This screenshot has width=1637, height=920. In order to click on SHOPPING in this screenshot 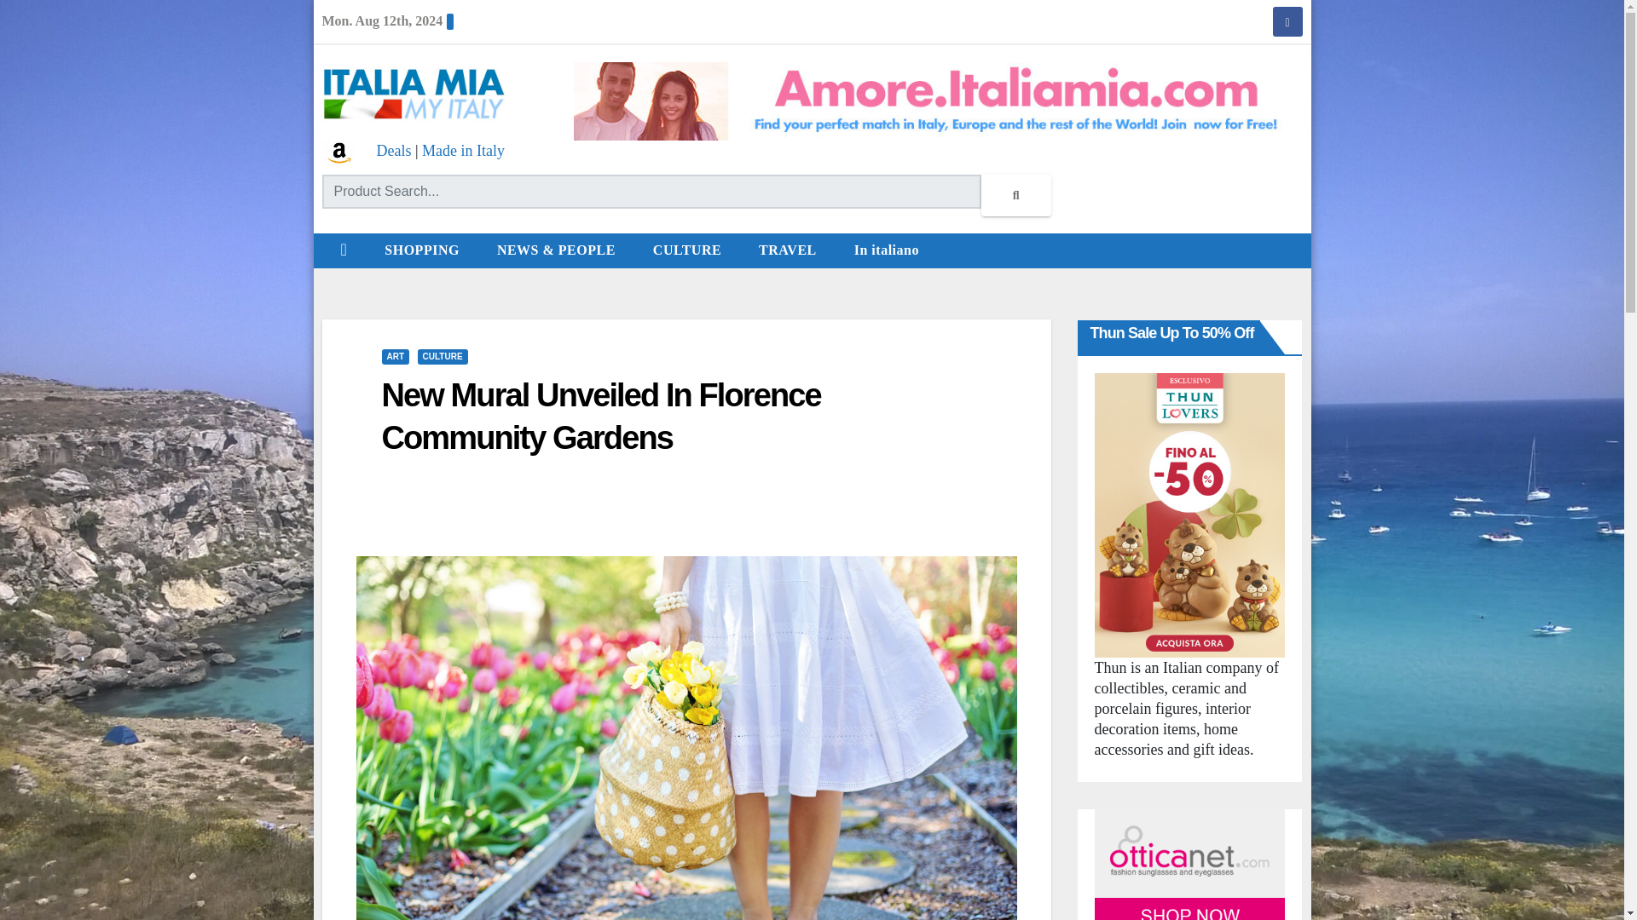, I will do `click(421, 250)`.